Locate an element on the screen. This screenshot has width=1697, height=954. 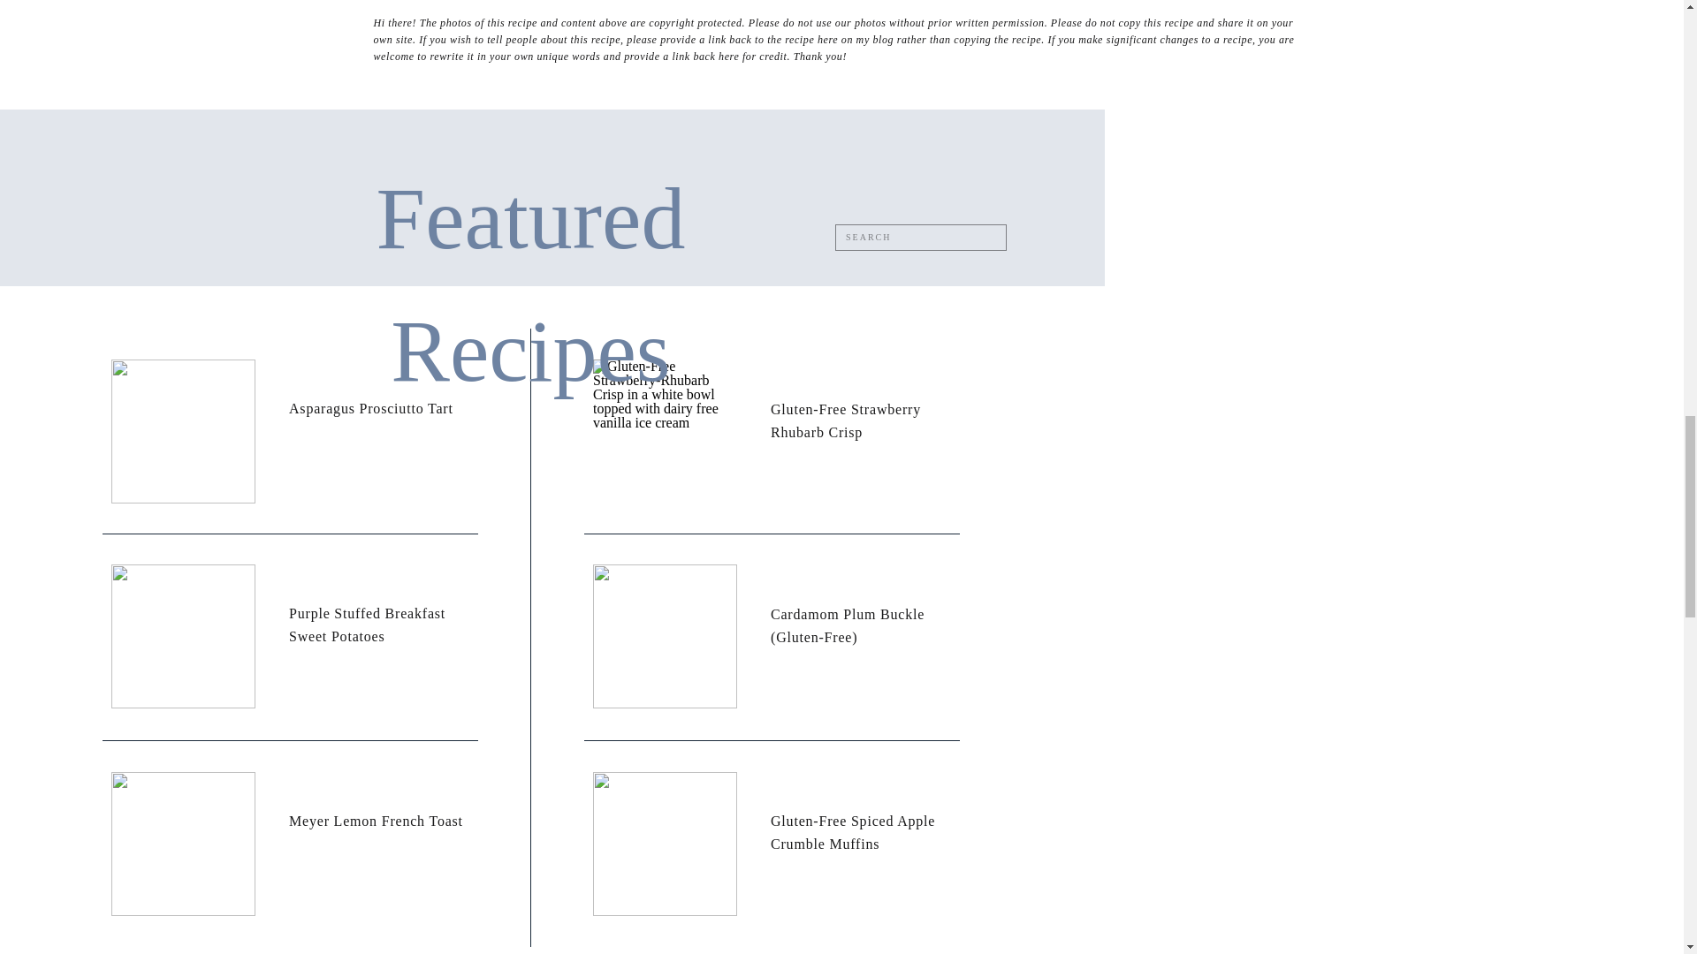
Asparagus Prosciutto Tart is located at coordinates (184, 431).